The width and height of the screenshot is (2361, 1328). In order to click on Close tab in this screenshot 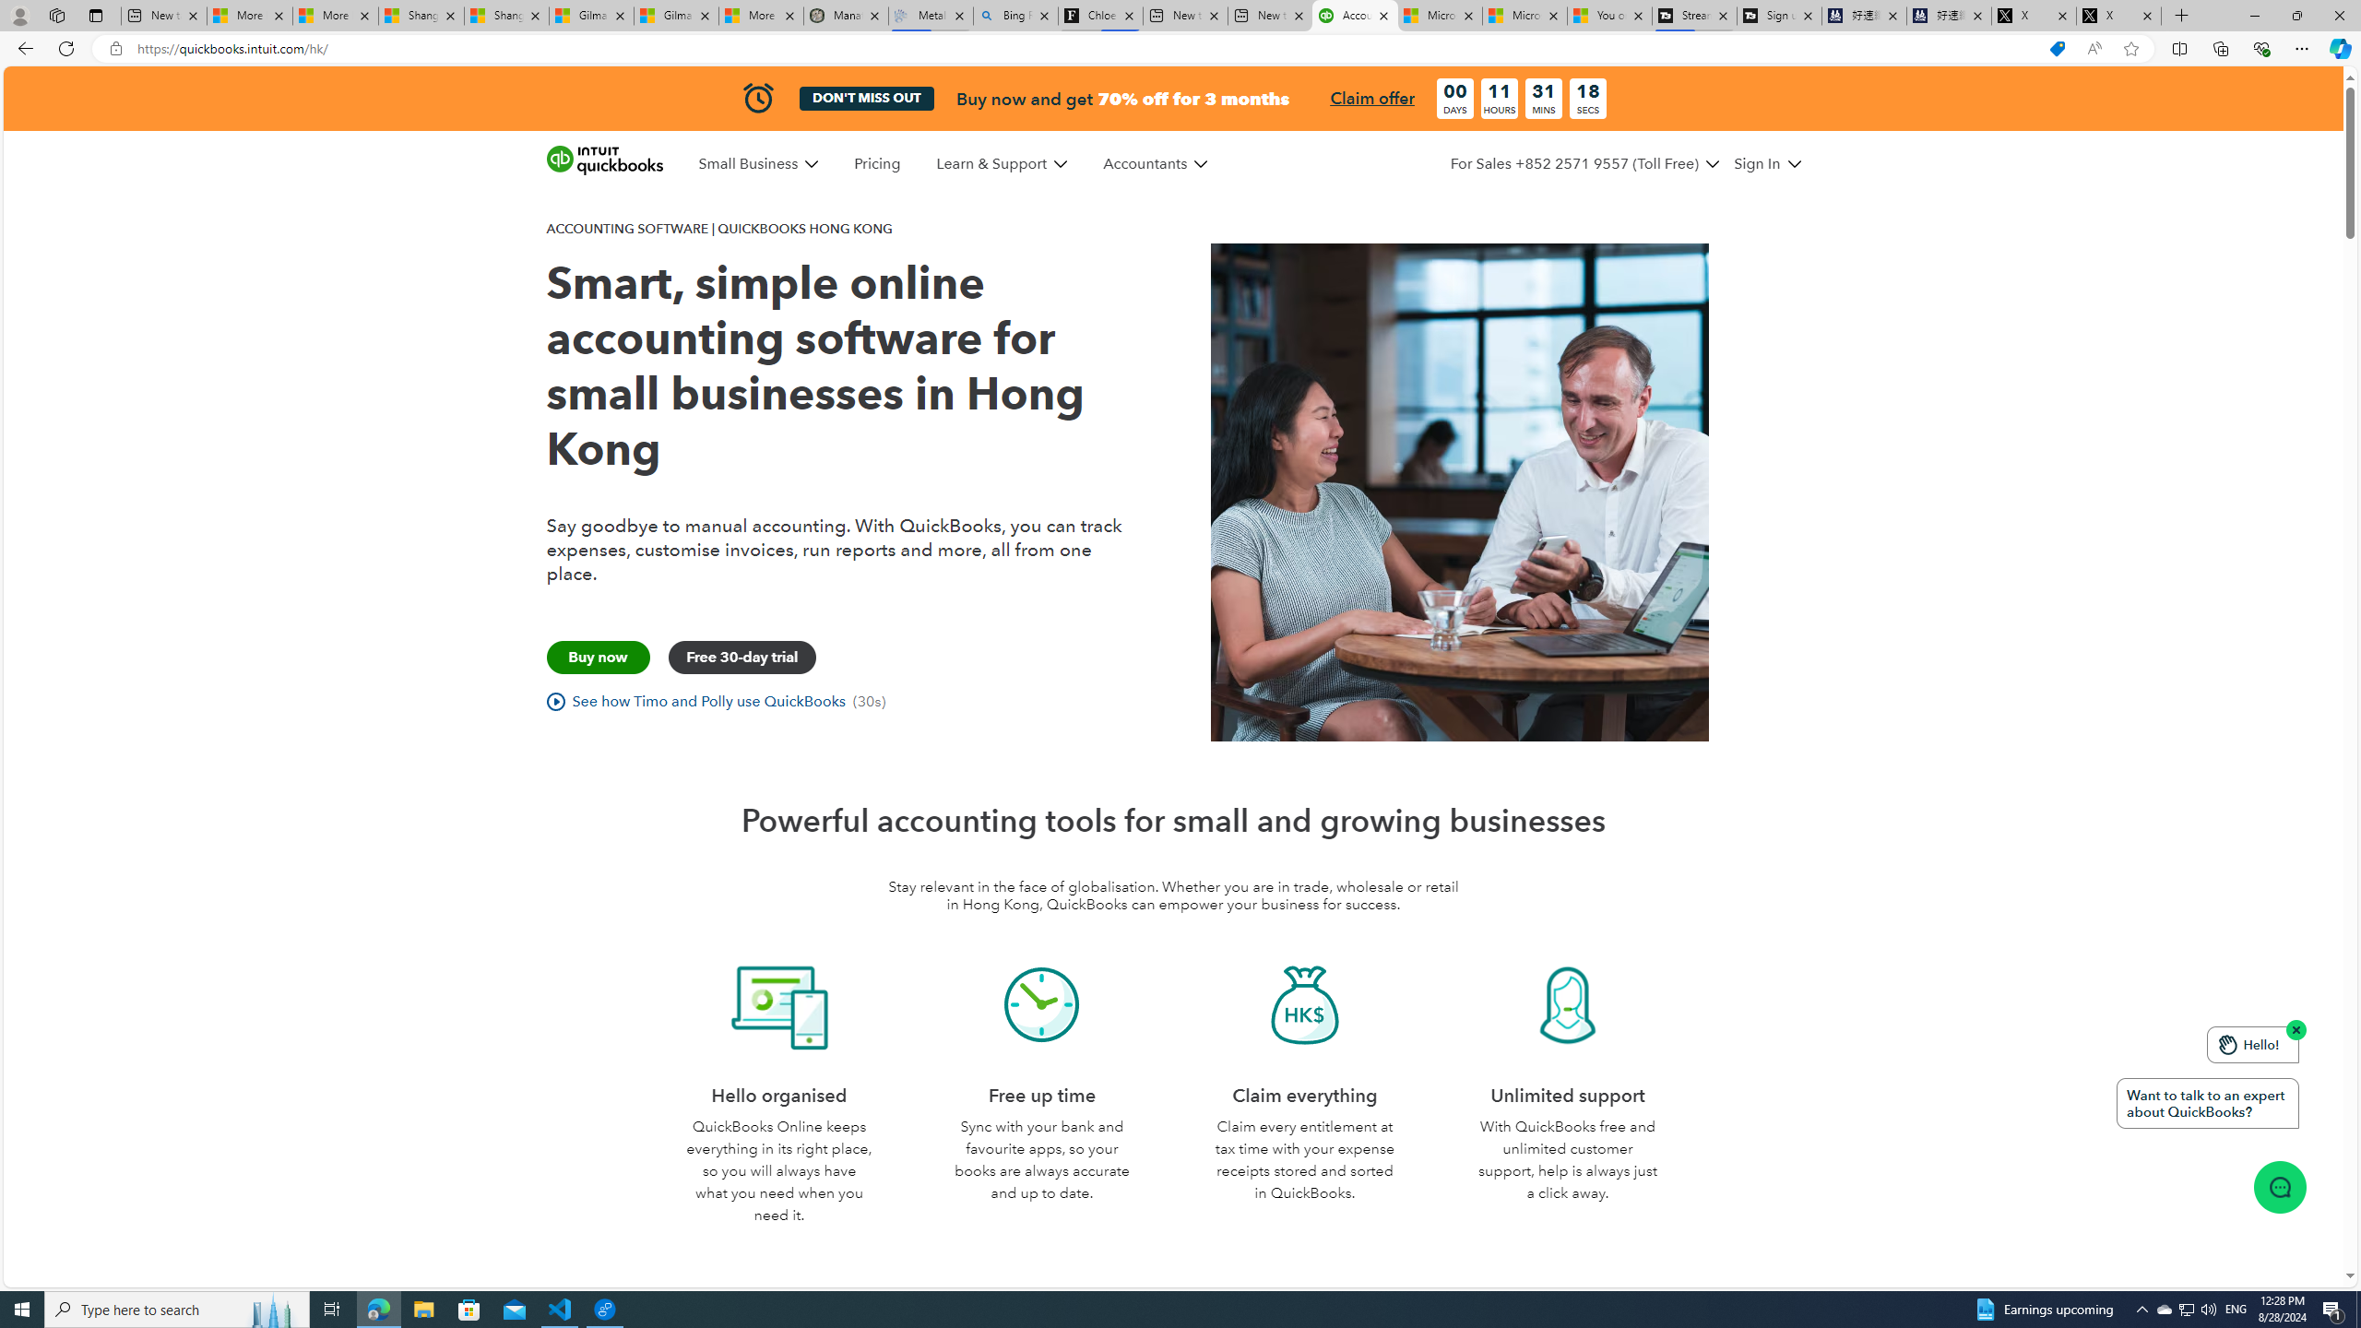, I will do `click(2147, 15)`.